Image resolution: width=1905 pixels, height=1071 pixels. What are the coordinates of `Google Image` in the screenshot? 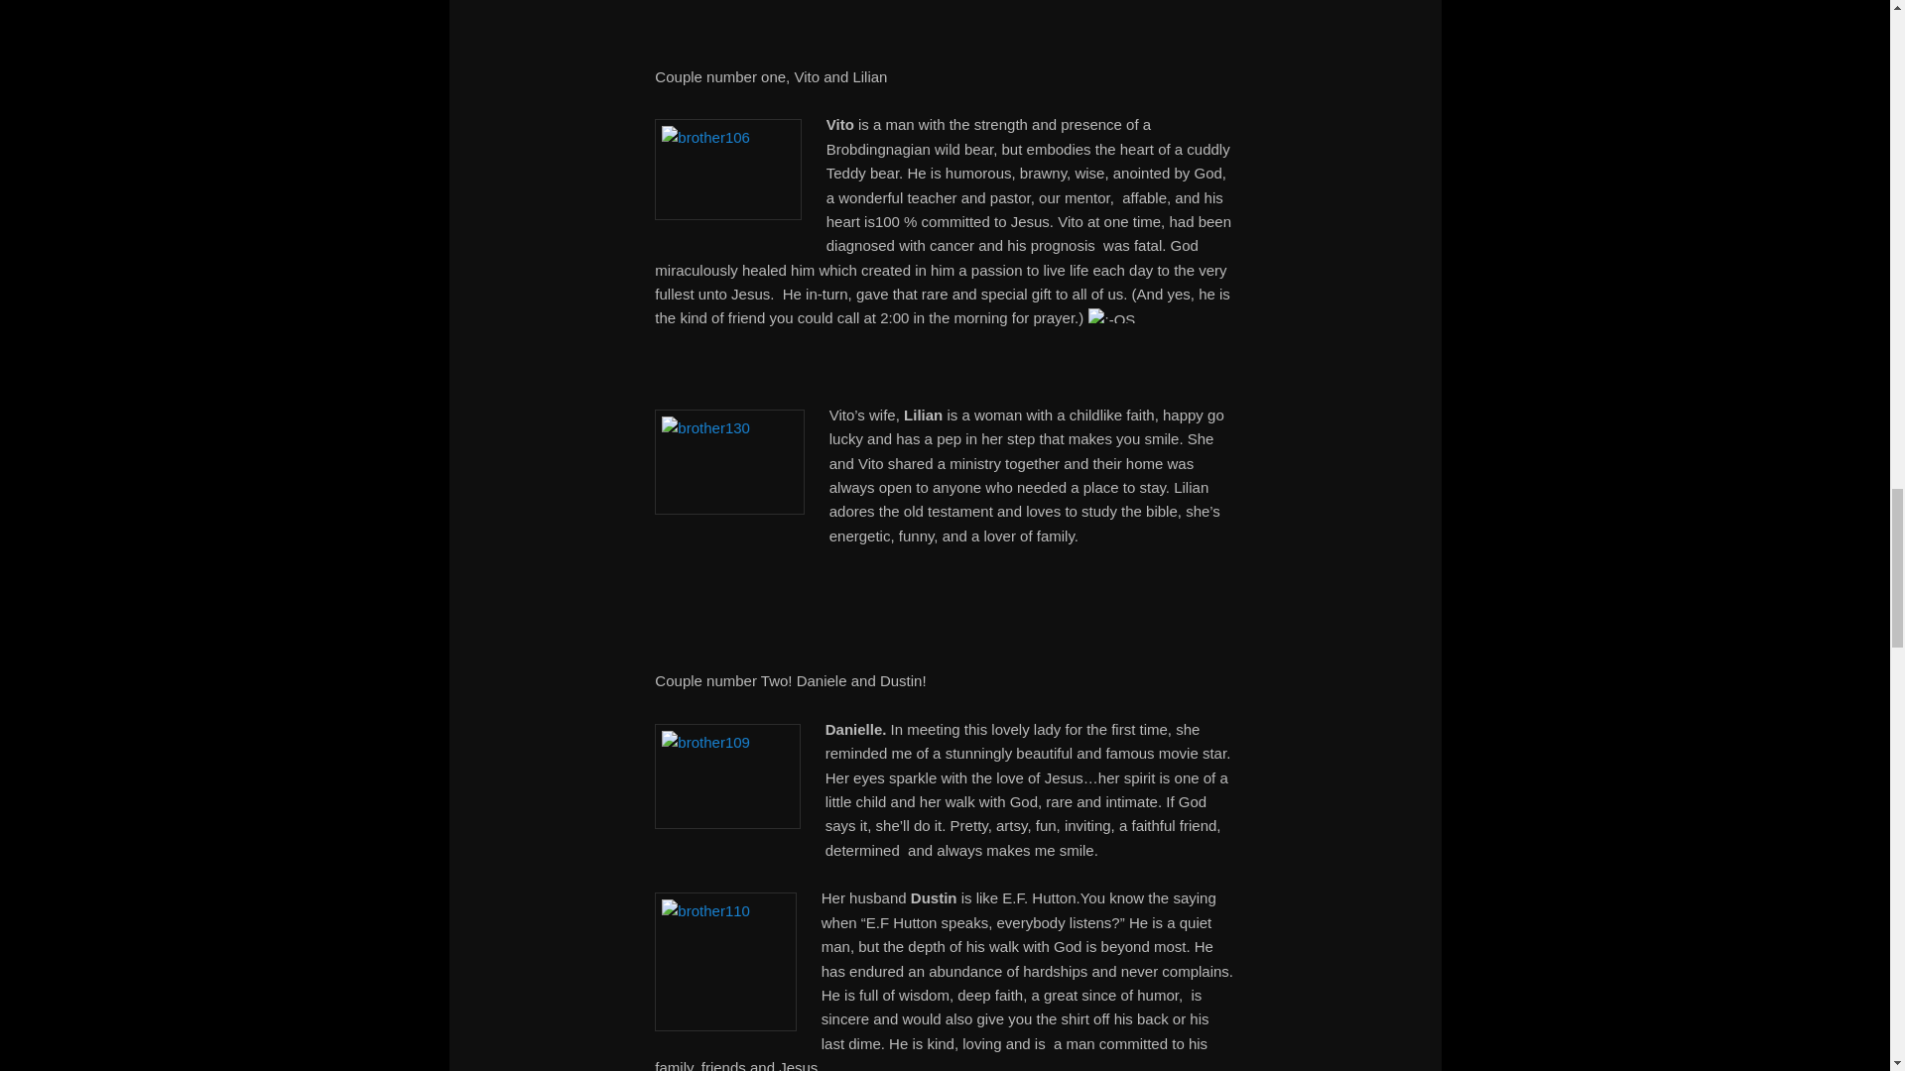 It's located at (727, 775).